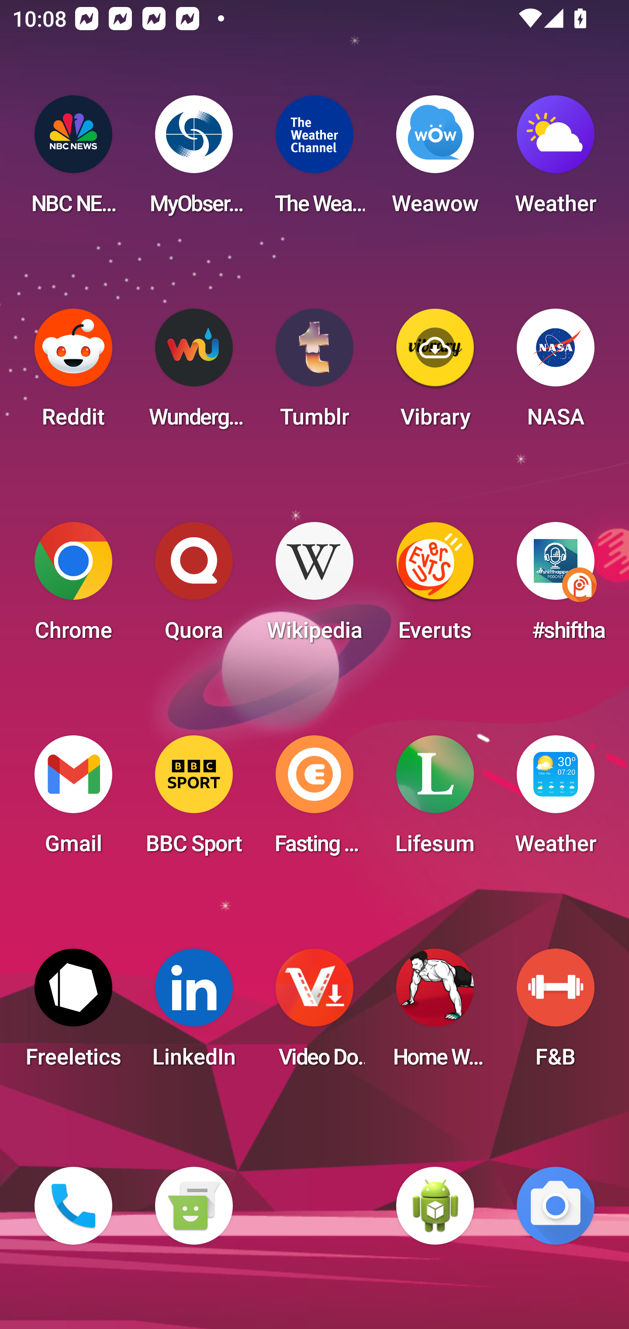  What do you see at coordinates (73, 1013) in the screenshot?
I see `Freeletics` at bounding box center [73, 1013].